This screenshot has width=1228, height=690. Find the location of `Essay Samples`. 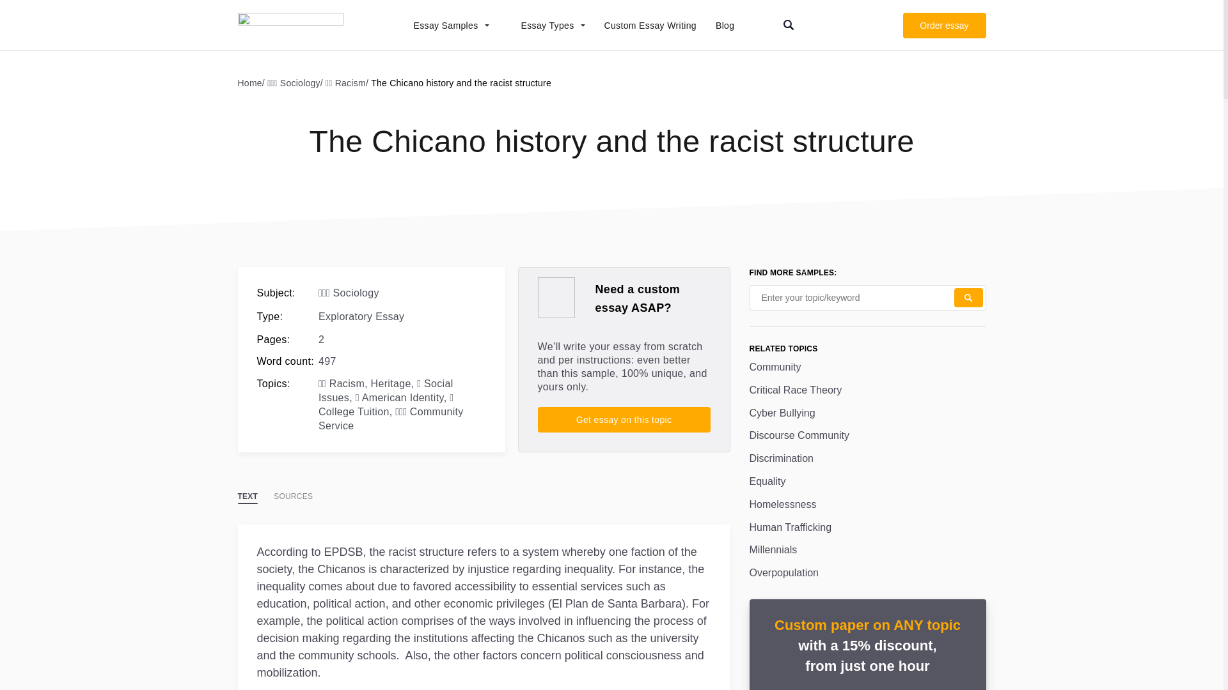

Essay Samples is located at coordinates (444, 26).